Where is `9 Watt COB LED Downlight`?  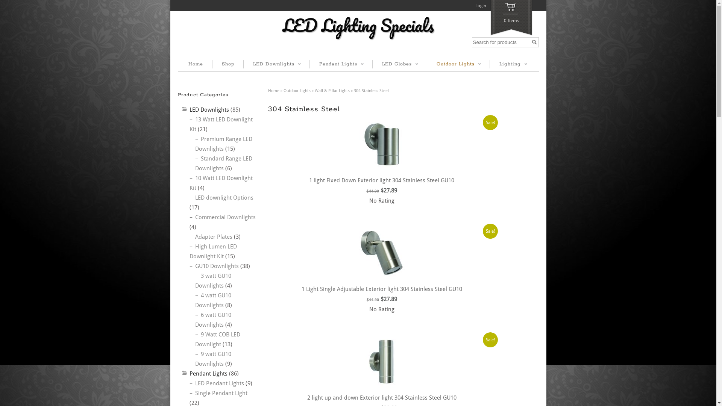 9 Watt COB LED Downlight is located at coordinates (217, 339).